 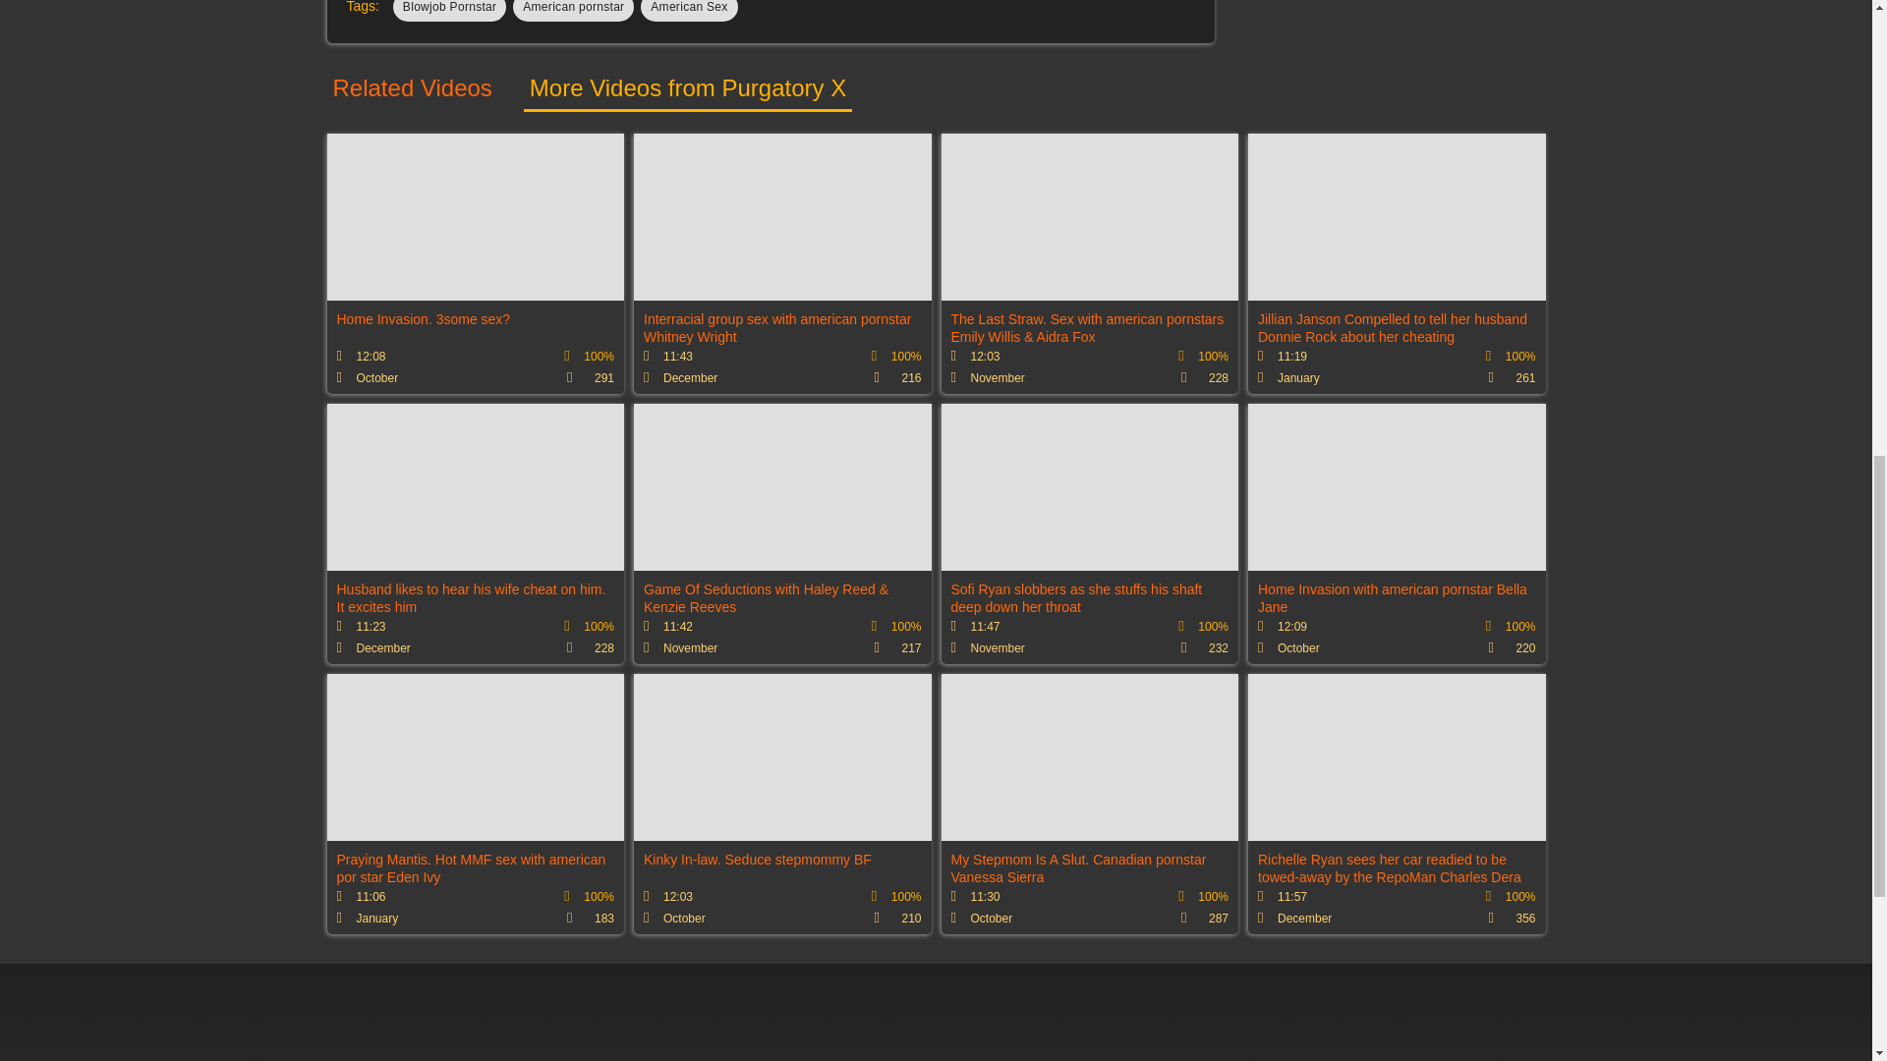 What do you see at coordinates (1396, 534) in the screenshot?
I see `Home Invasion with american pornstar Bella Jane` at bounding box center [1396, 534].